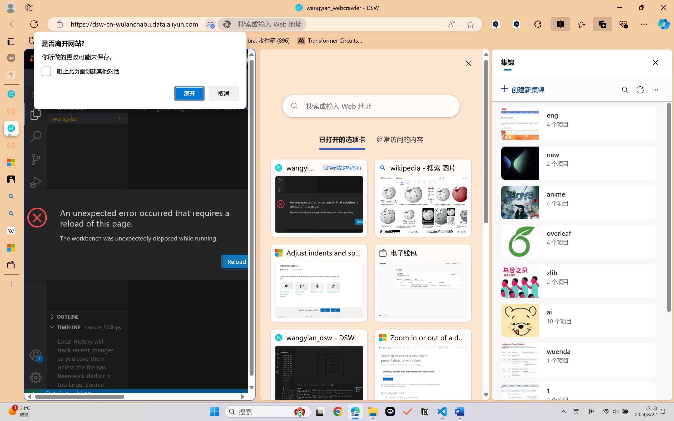 This screenshot has height=421, width=674. What do you see at coordinates (664, 24) in the screenshot?
I see `Copilot (Ctrl+Shift+.)` at bounding box center [664, 24].